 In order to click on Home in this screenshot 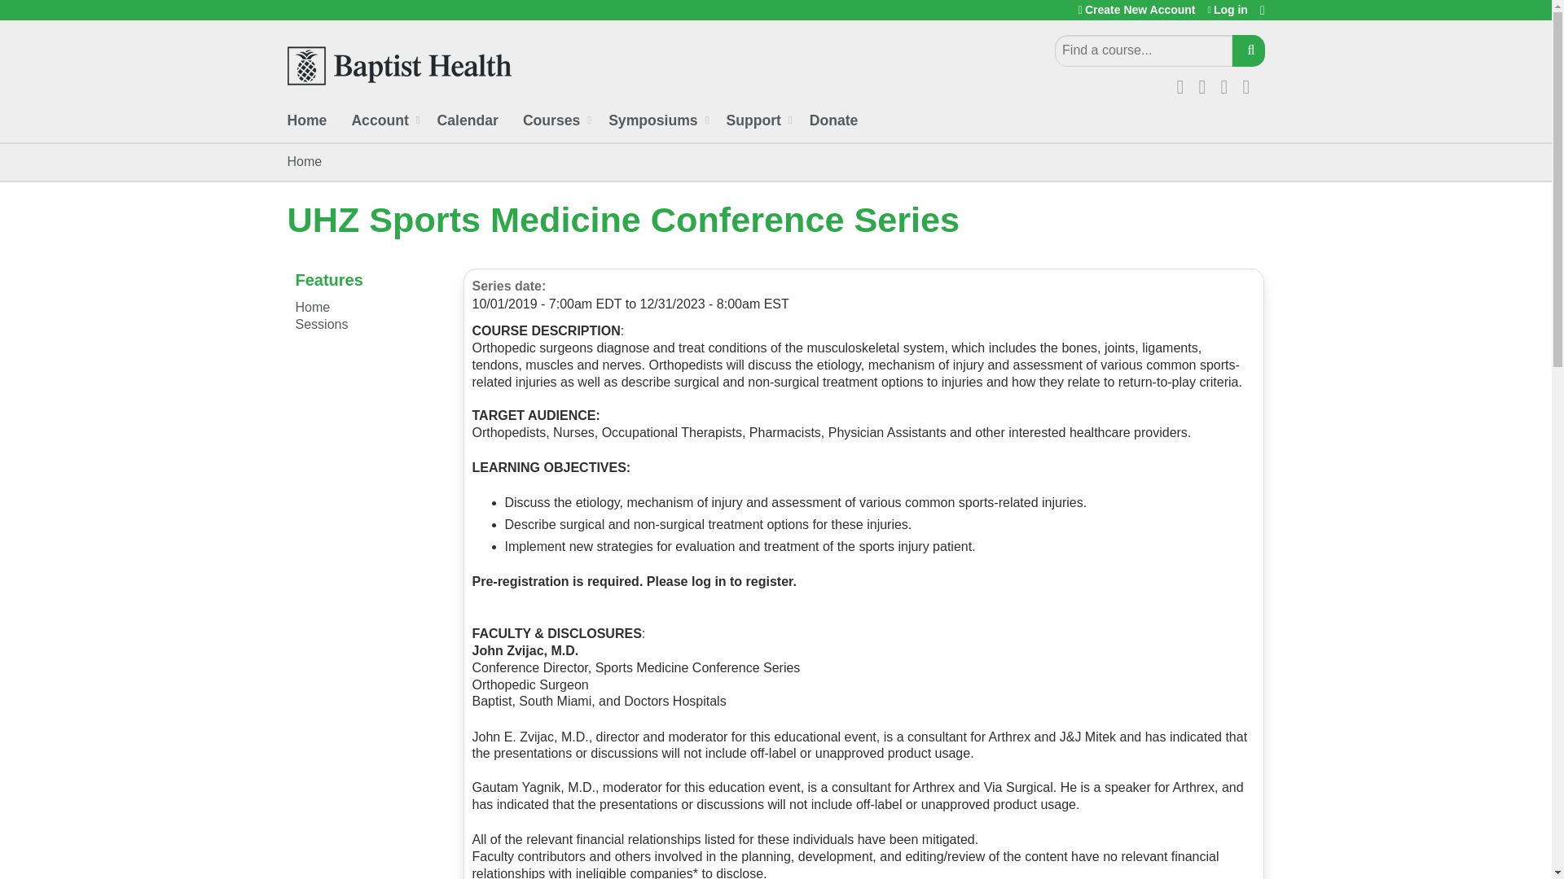, I will do `click(398, 65)`.